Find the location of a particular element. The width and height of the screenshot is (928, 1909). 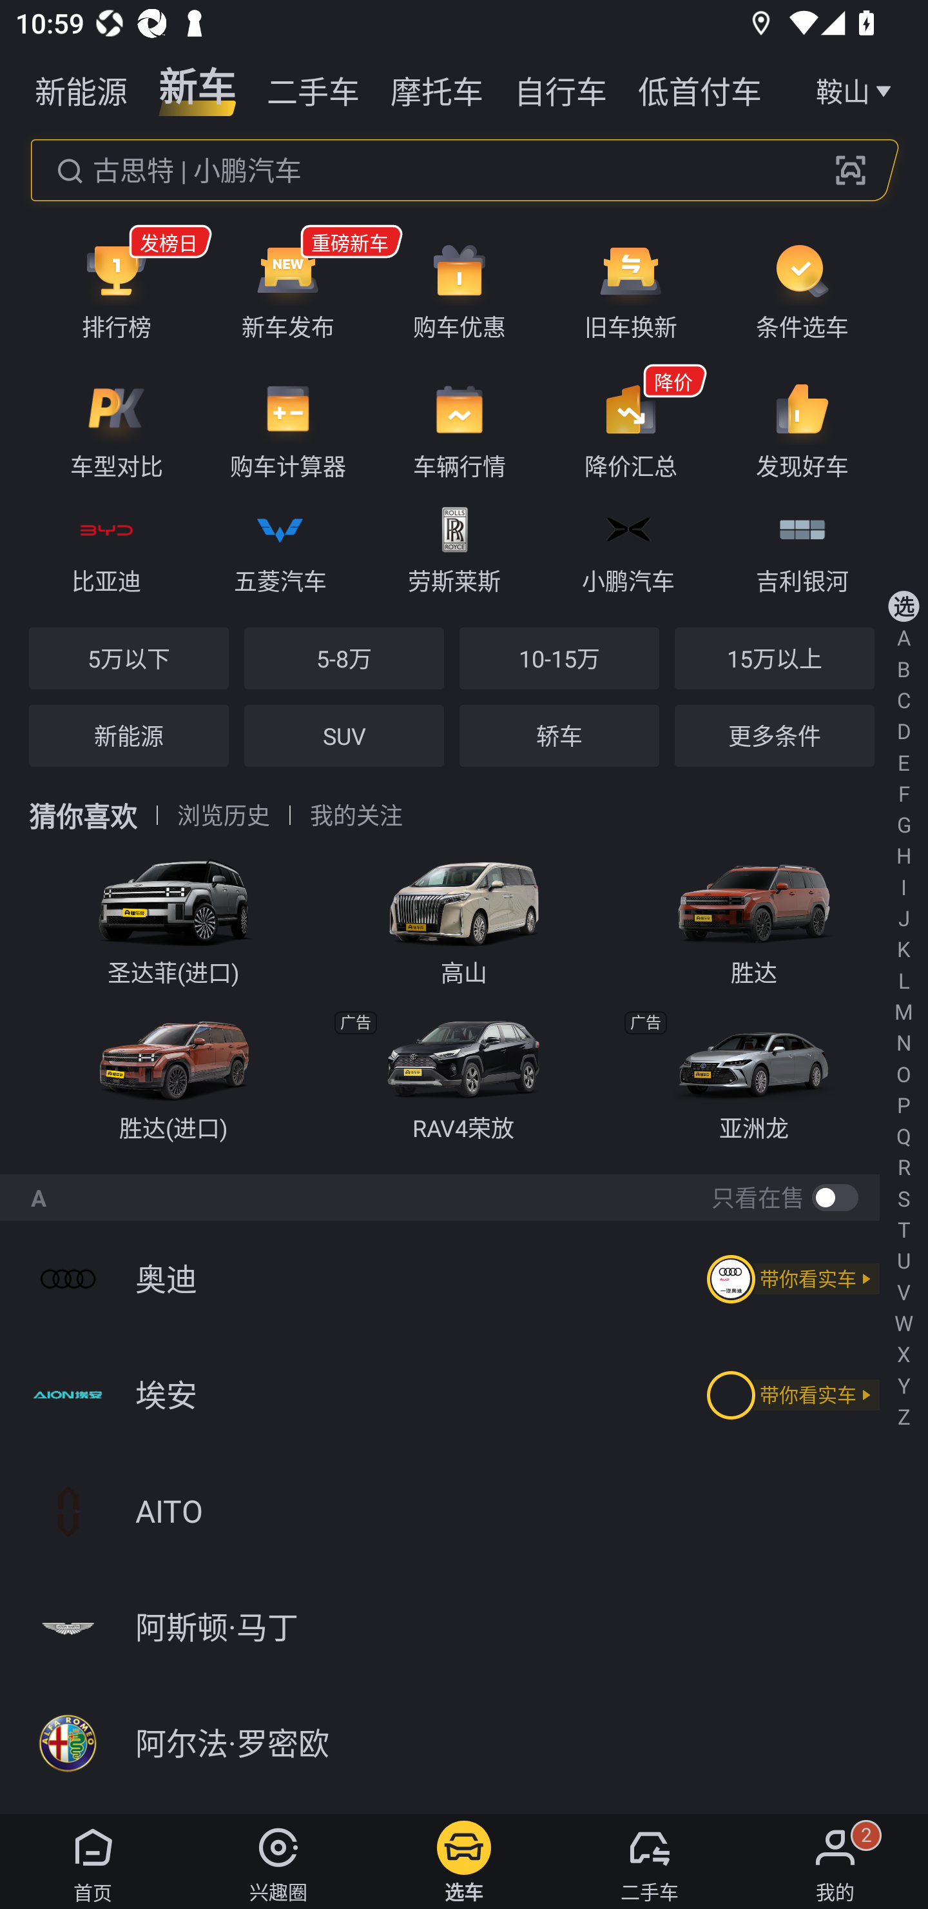

圣达菲(进口) is located at coordinates (174, 915).